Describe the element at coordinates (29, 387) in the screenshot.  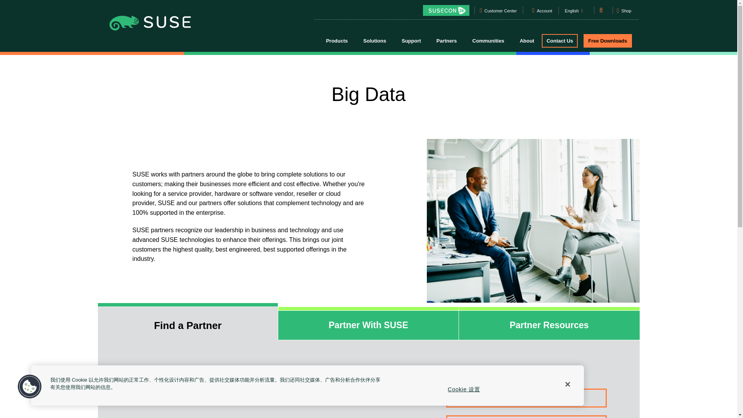
I see `Cookies Button` at that location.